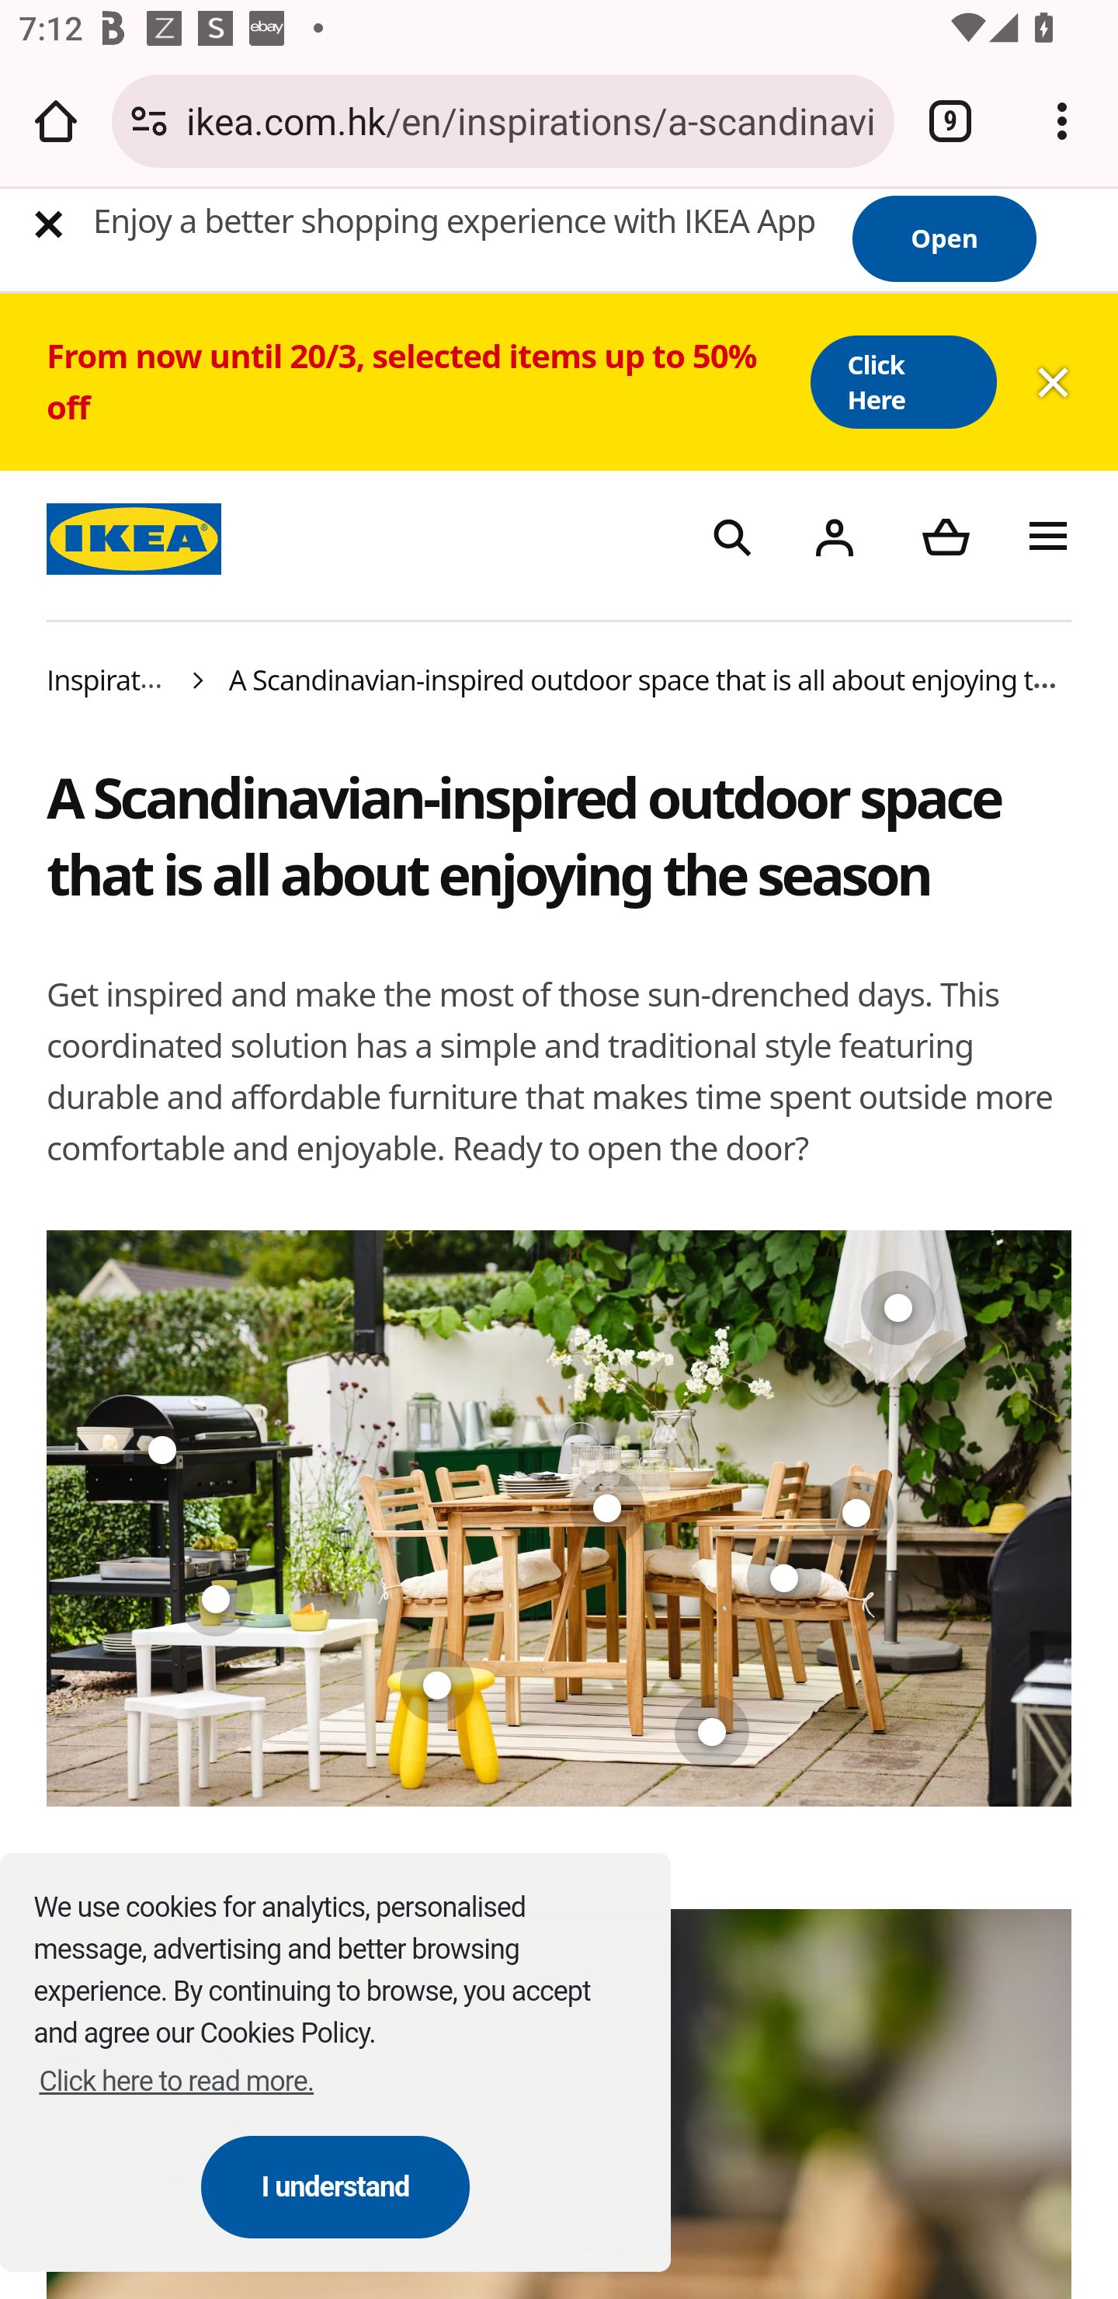 This screenshot has height=2299, width=1118. What do you see at coordinates (113, 677) in the screenshot?
I see `Inspiration` at bounding box center [113, 677].